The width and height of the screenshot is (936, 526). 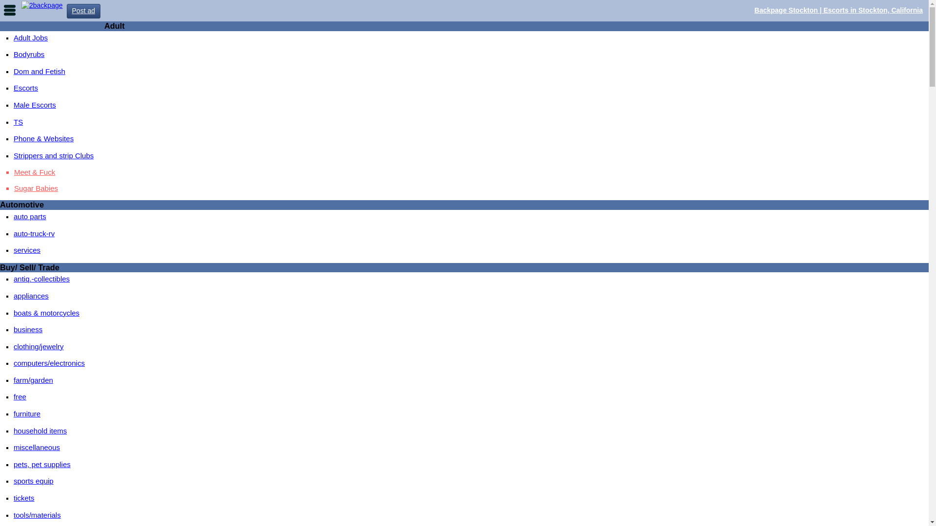 I want to click on Dom and Fetish, so click(x=39, y=71).